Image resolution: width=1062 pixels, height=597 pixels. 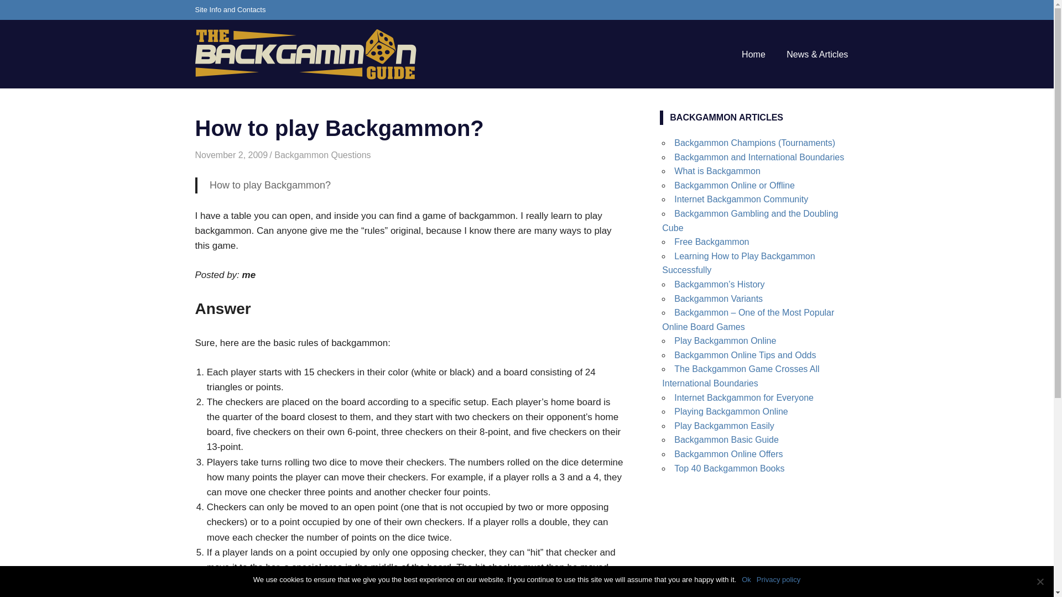 I want to click on 2:16 am, so click(x=231, y=155).